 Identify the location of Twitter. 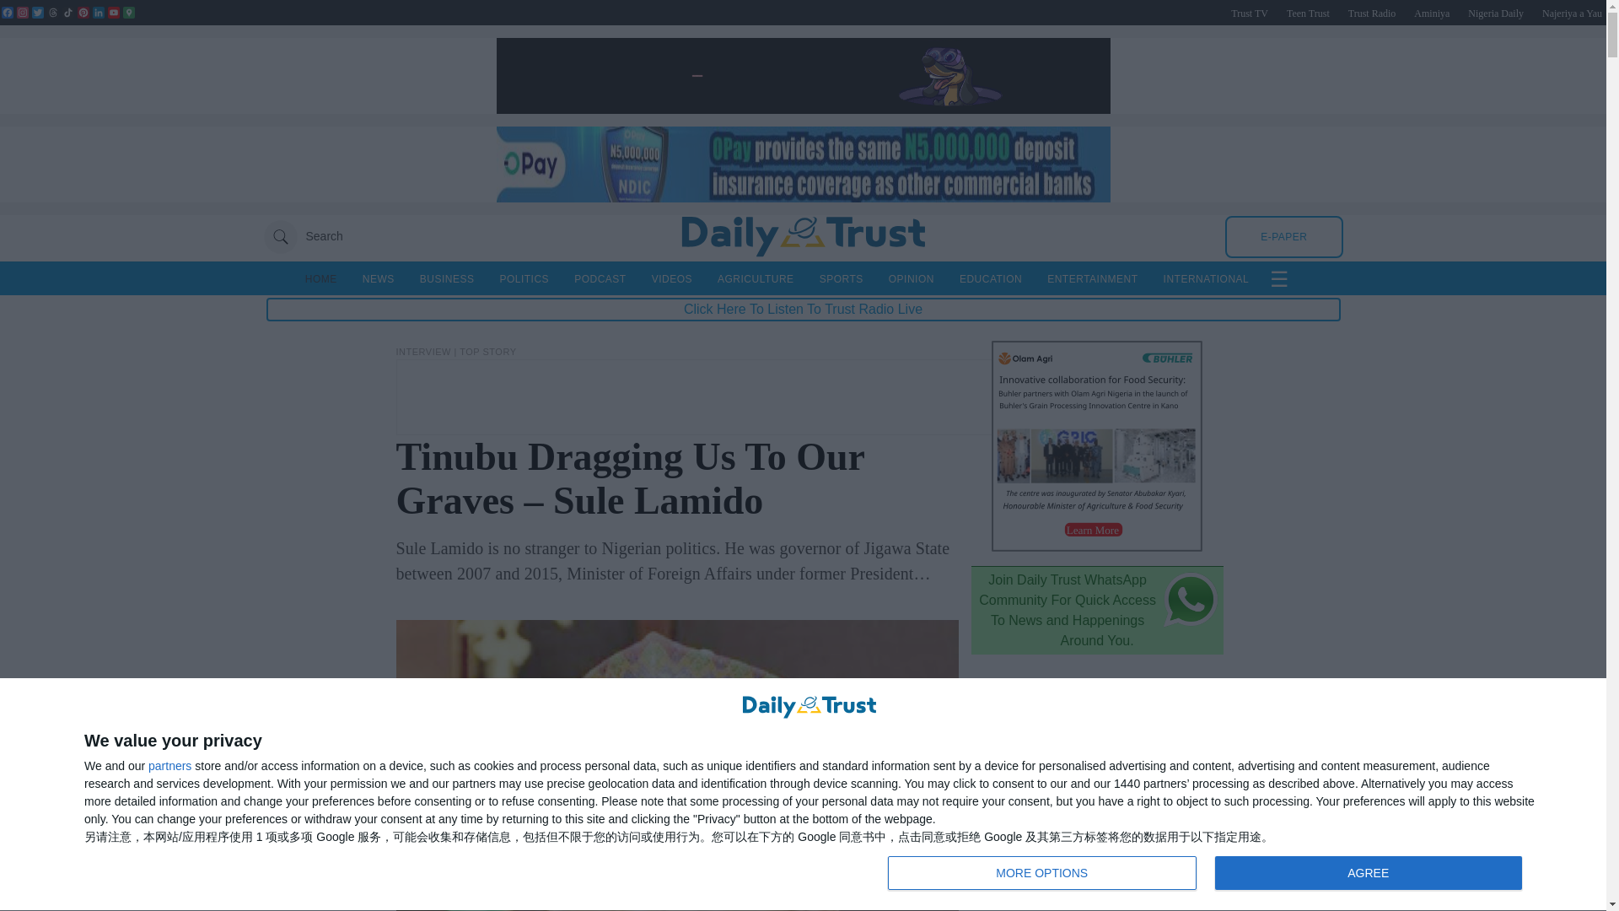
(98, 12).